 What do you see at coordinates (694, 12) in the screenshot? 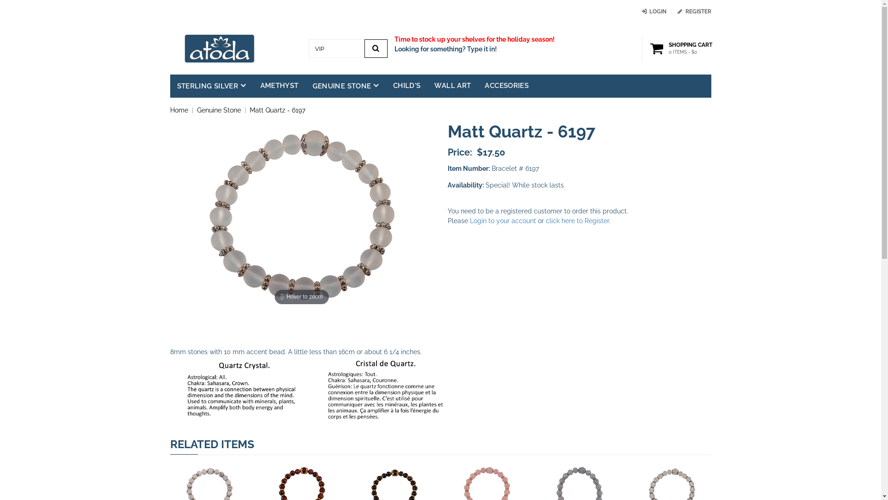
I see `REGISTER` at bounding box center [694, 12].